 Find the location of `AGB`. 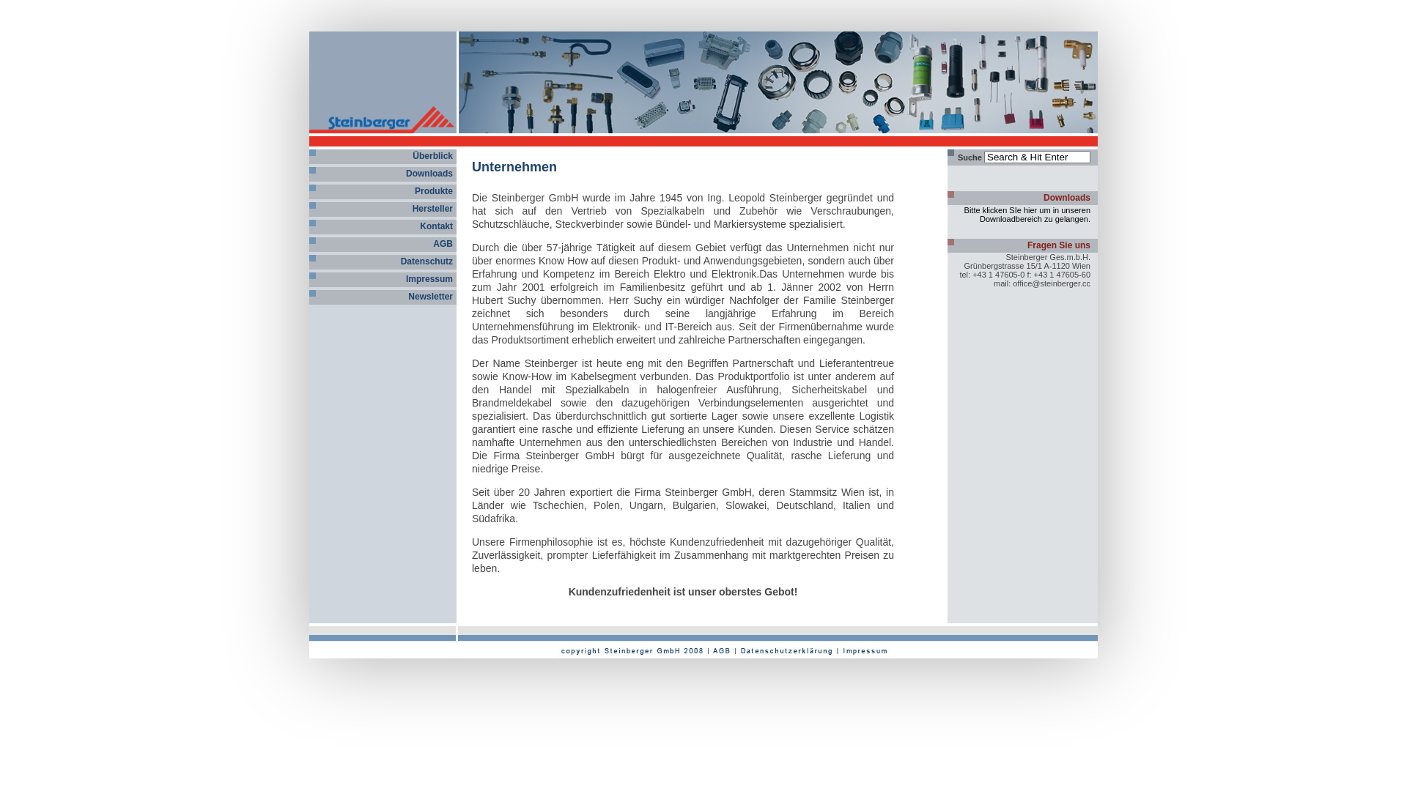

AGB is located at coordinates (443, 244).